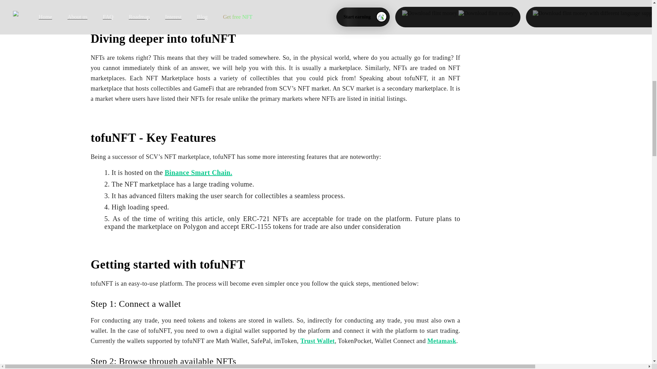  What do you see at coordinates (198, 172) in the screenshot?
I see `Binance Smart Chain.` at bounding box center [198, 172].